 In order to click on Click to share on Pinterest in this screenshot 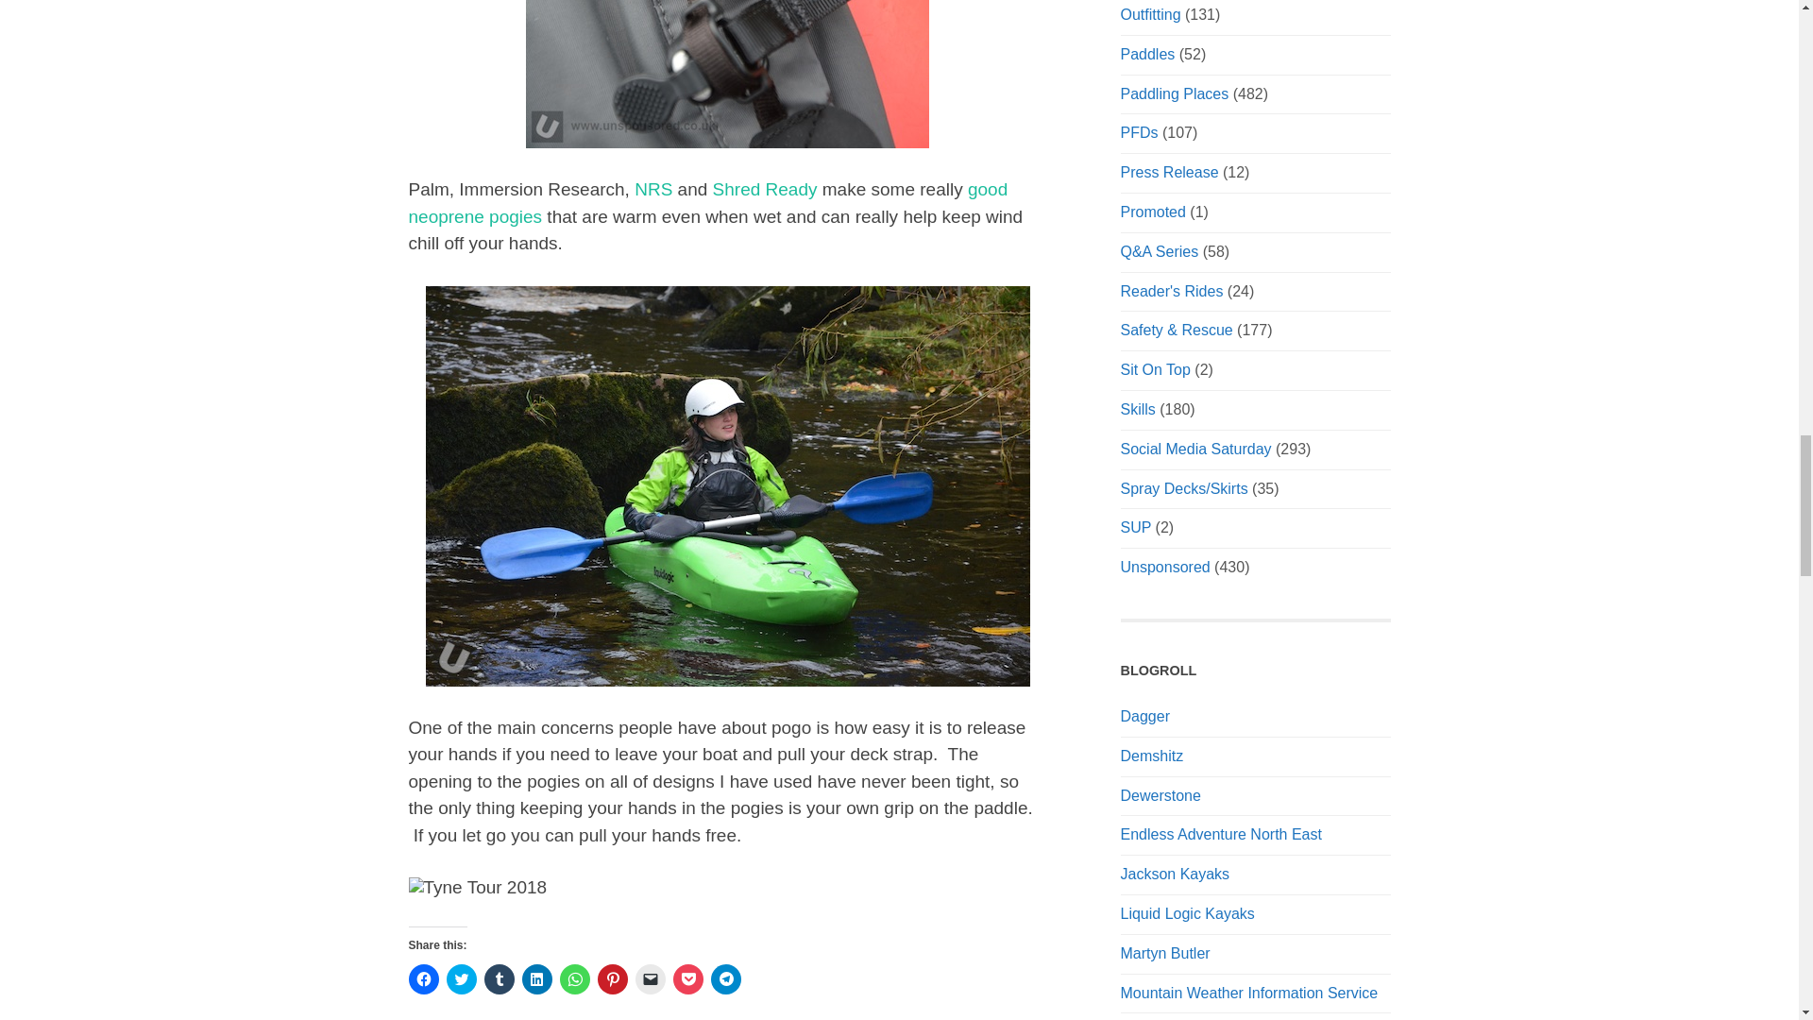, I will do `click(612, 978)`.